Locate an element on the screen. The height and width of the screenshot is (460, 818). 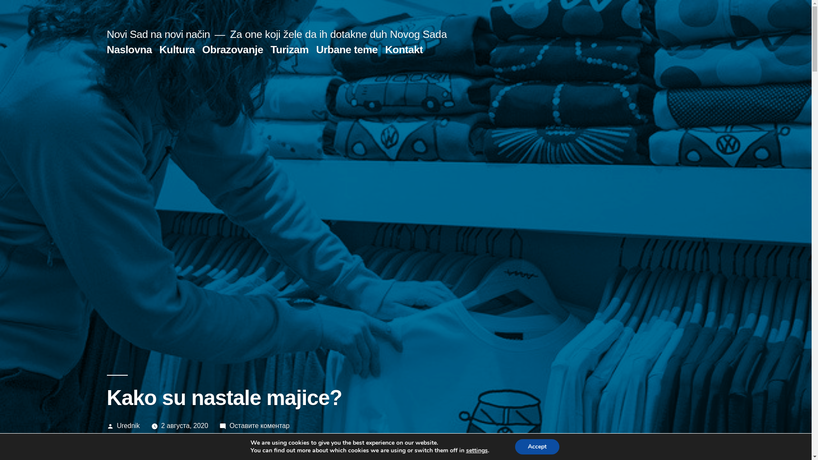
Urbane teme is located at coordinates (347, 49).